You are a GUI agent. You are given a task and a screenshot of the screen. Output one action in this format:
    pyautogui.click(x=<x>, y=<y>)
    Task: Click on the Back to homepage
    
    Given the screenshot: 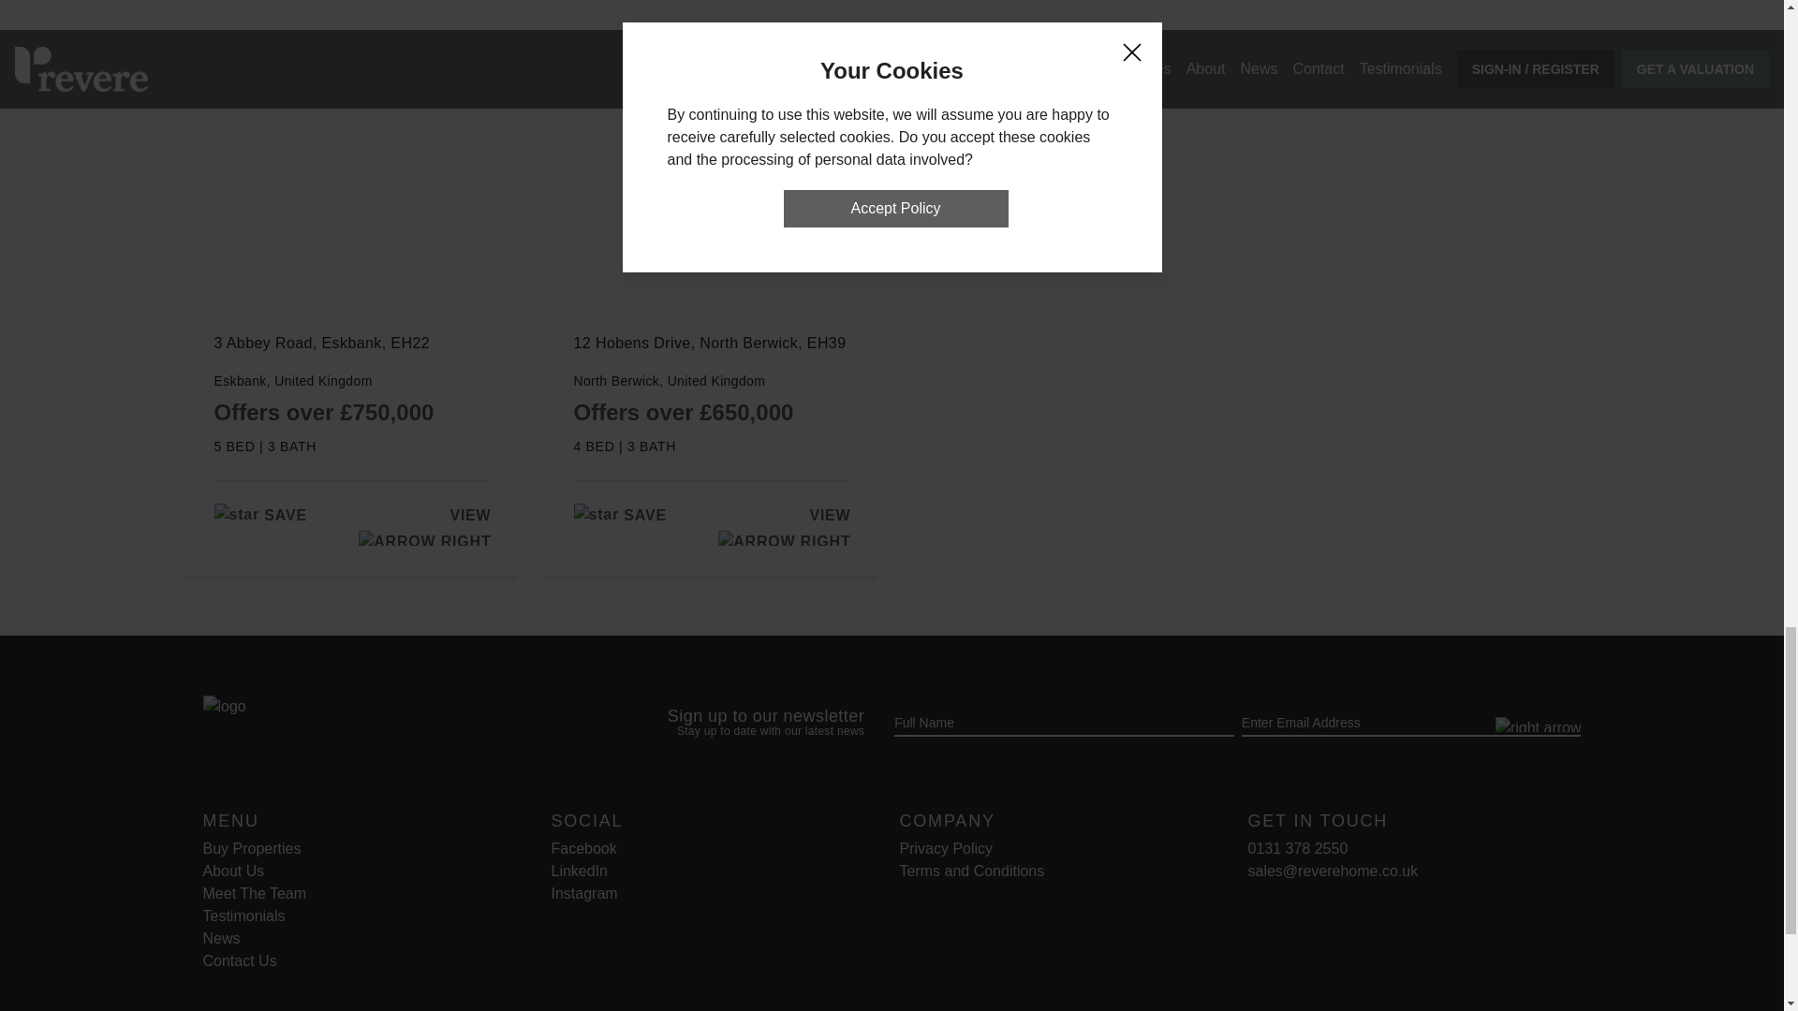 What is the action you would take?
    pyautogui.click(x=374, y=725)
    